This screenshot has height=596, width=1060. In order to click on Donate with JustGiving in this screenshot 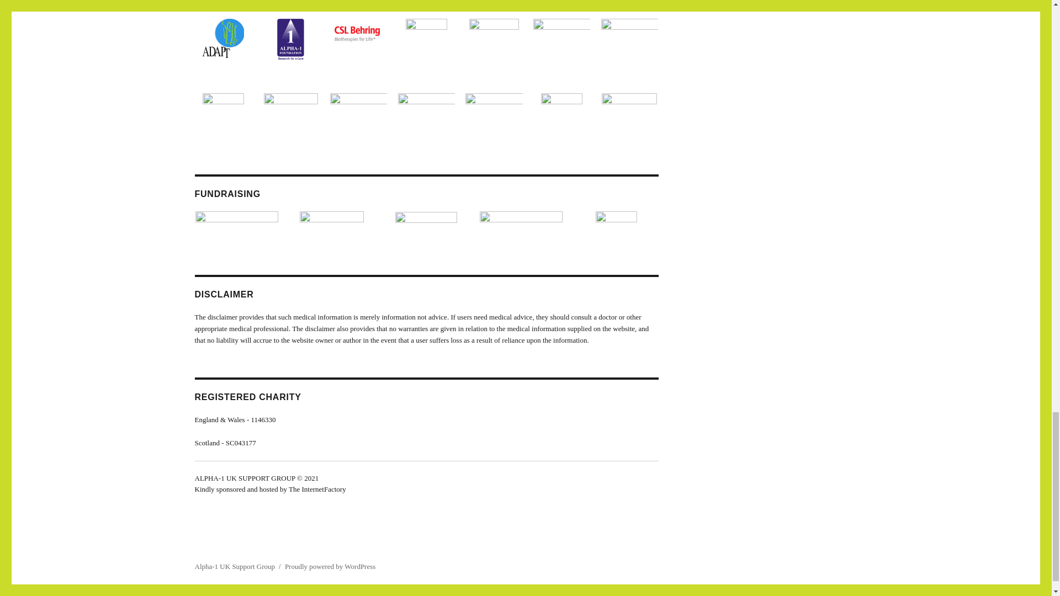, I will do `click(521, 221)`.